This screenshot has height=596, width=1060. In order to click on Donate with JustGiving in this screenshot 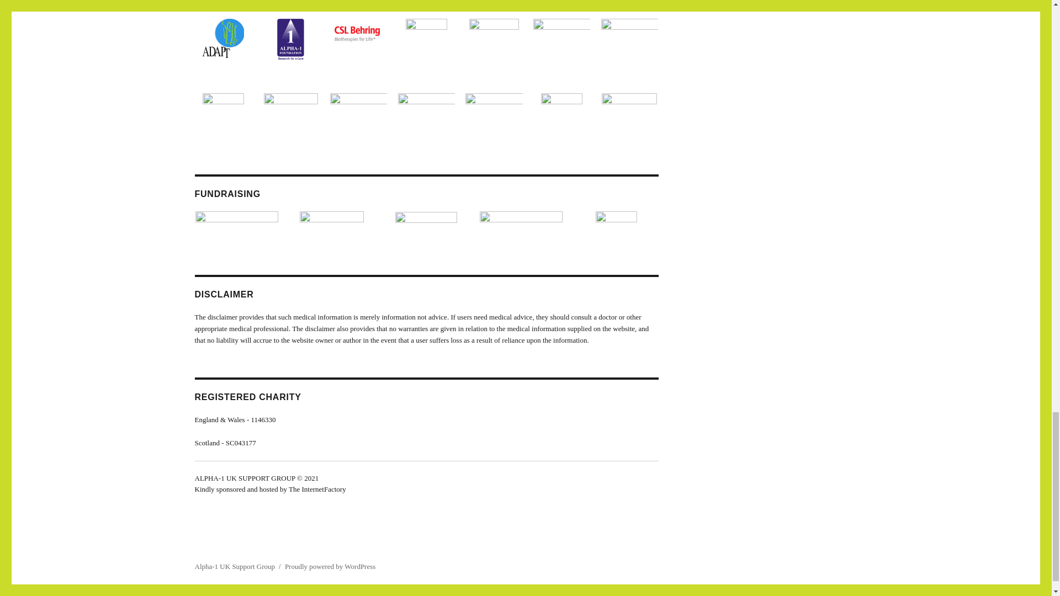, I will do `click(521, 221)`.